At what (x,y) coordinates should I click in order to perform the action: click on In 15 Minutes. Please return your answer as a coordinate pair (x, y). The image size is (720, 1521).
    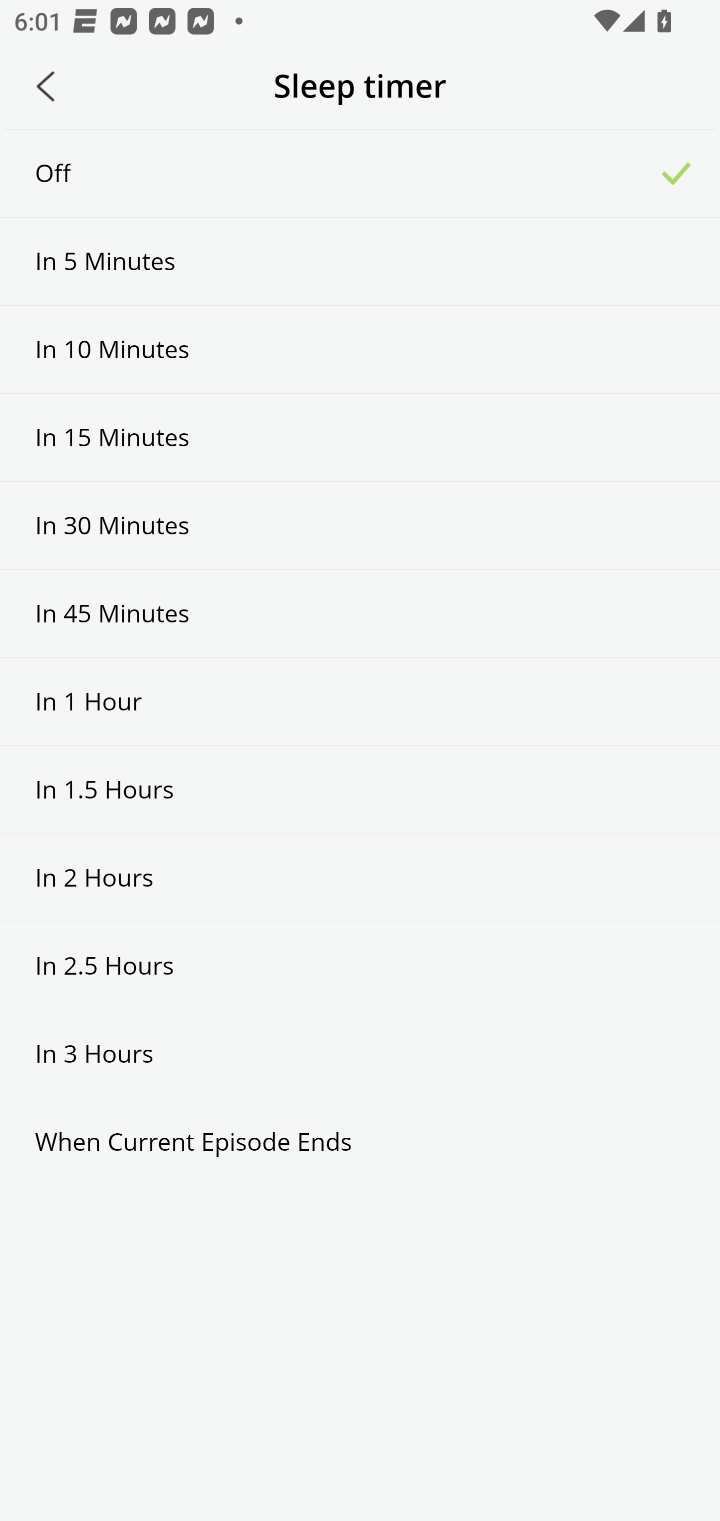
    Looking at the image, I should click on (360, 437).